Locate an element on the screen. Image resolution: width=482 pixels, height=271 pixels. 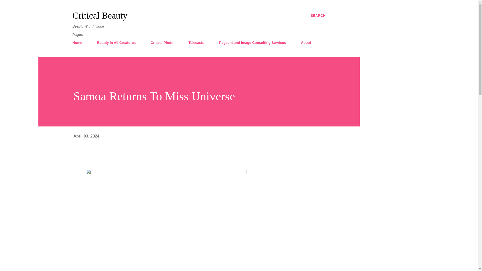
Critical Photo is located at coordinates (162, 43).